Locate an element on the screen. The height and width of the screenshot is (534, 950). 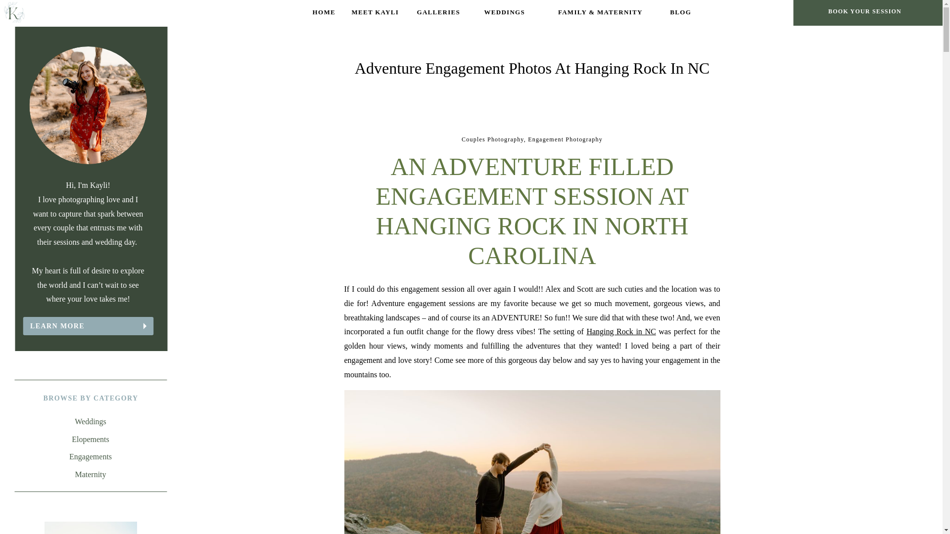
Weddings is located at coordinates (91, 422).